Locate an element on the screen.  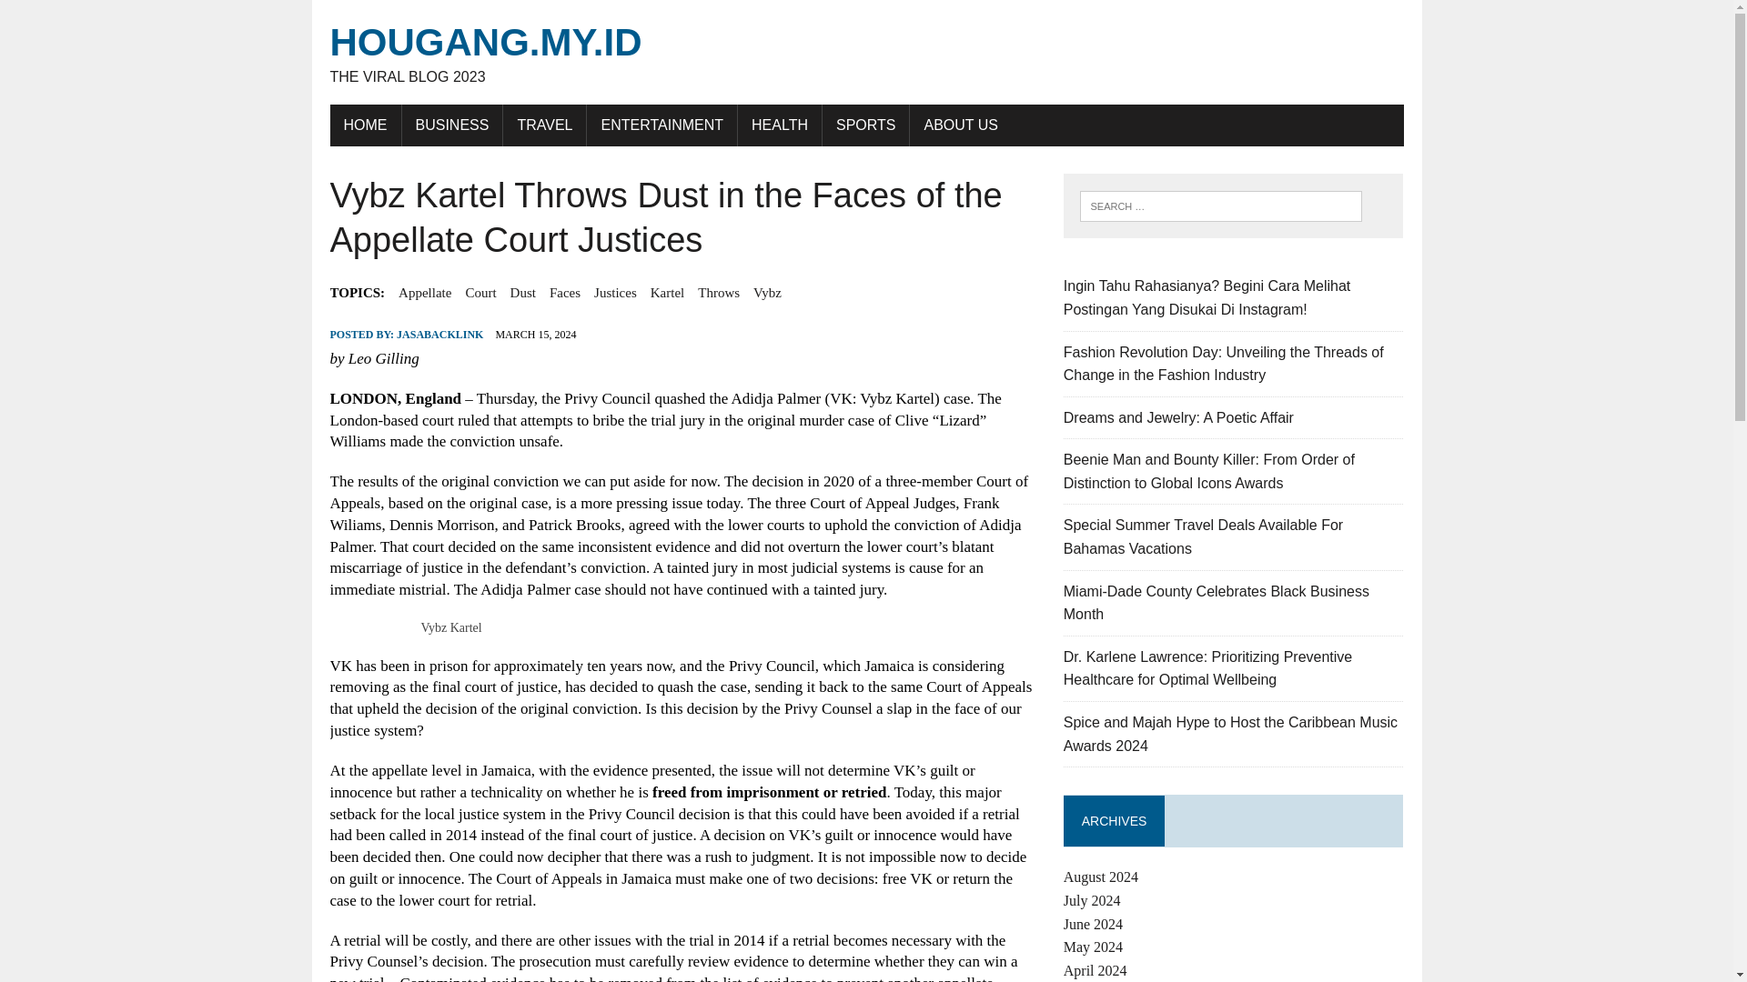
Search is located at coordinates (91, 17).